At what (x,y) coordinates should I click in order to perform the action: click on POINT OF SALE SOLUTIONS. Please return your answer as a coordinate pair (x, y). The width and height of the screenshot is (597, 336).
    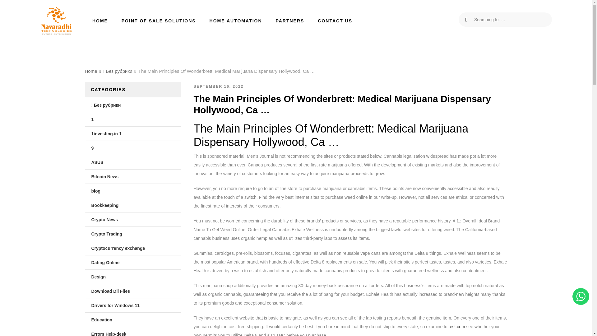
    Looking at the image, I should click on (159, 21).